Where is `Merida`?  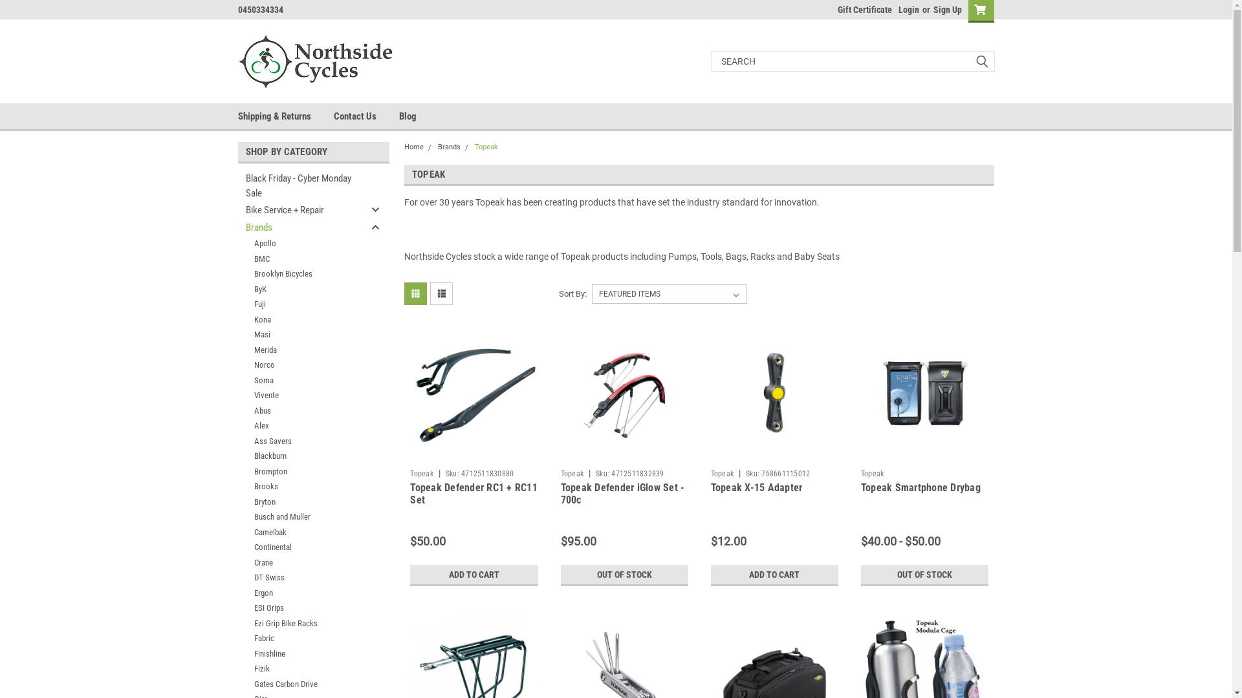 Merida is located at coordinates (303, 350).